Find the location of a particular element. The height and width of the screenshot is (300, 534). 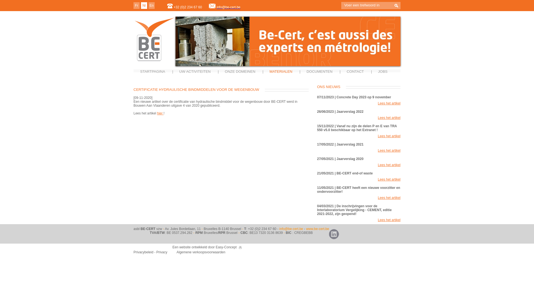

Privacybeleid is located at coordinates (144, 252).